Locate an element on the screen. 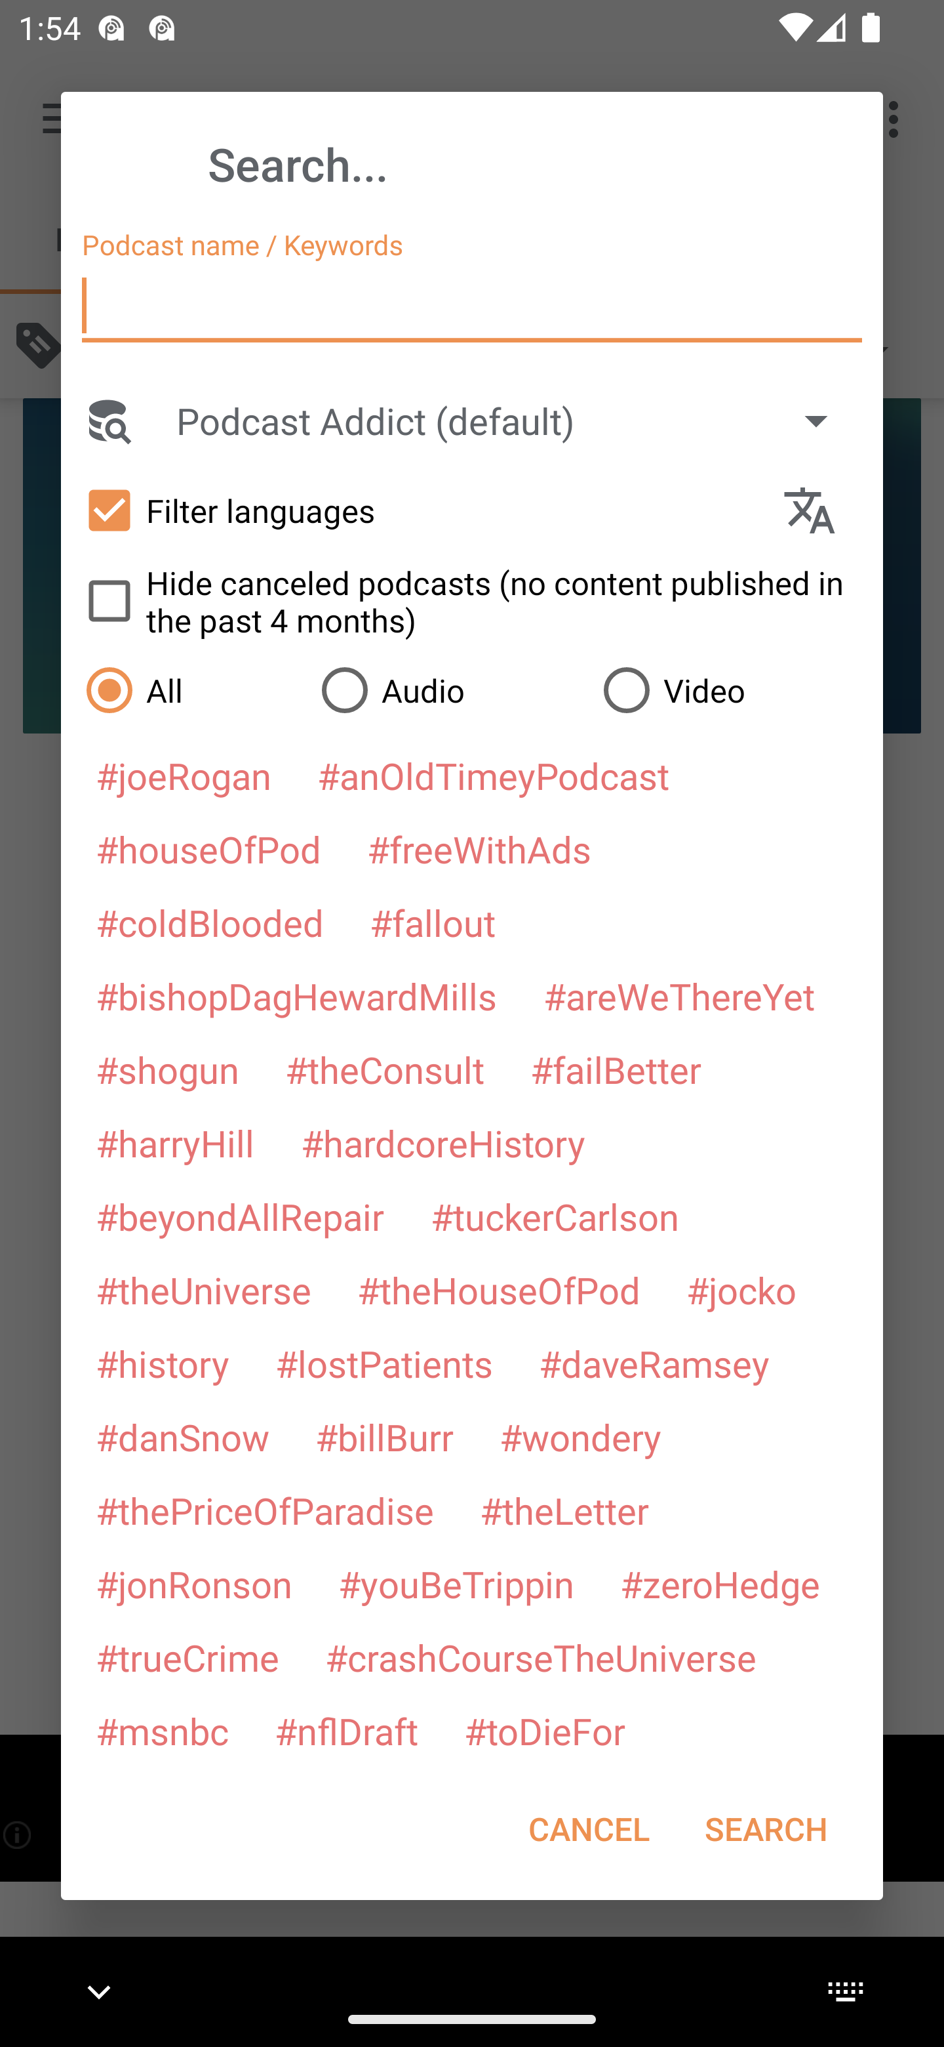 This screenshot has width=944, height=2047. Podcast Addict (default) is located at coordinates (514, 421).